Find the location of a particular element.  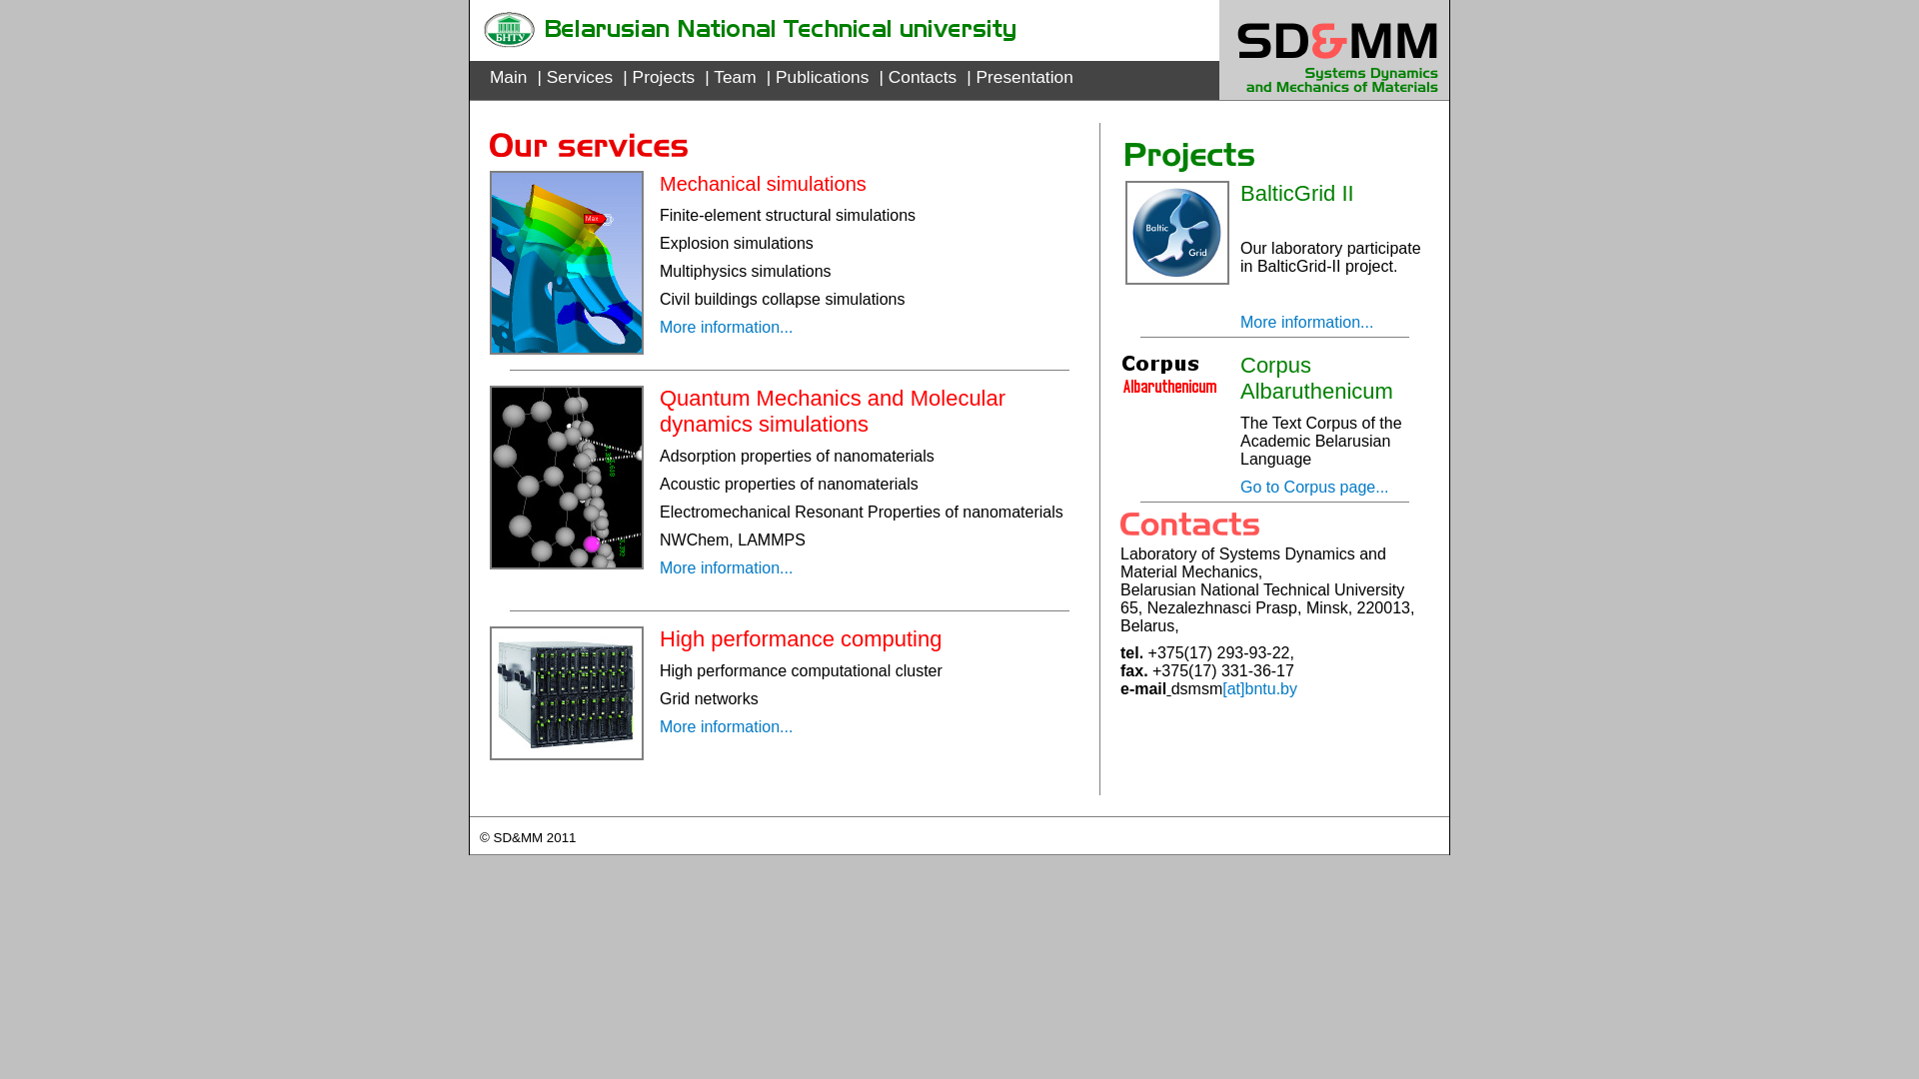

Contacts is located at coordinates (923, 77).